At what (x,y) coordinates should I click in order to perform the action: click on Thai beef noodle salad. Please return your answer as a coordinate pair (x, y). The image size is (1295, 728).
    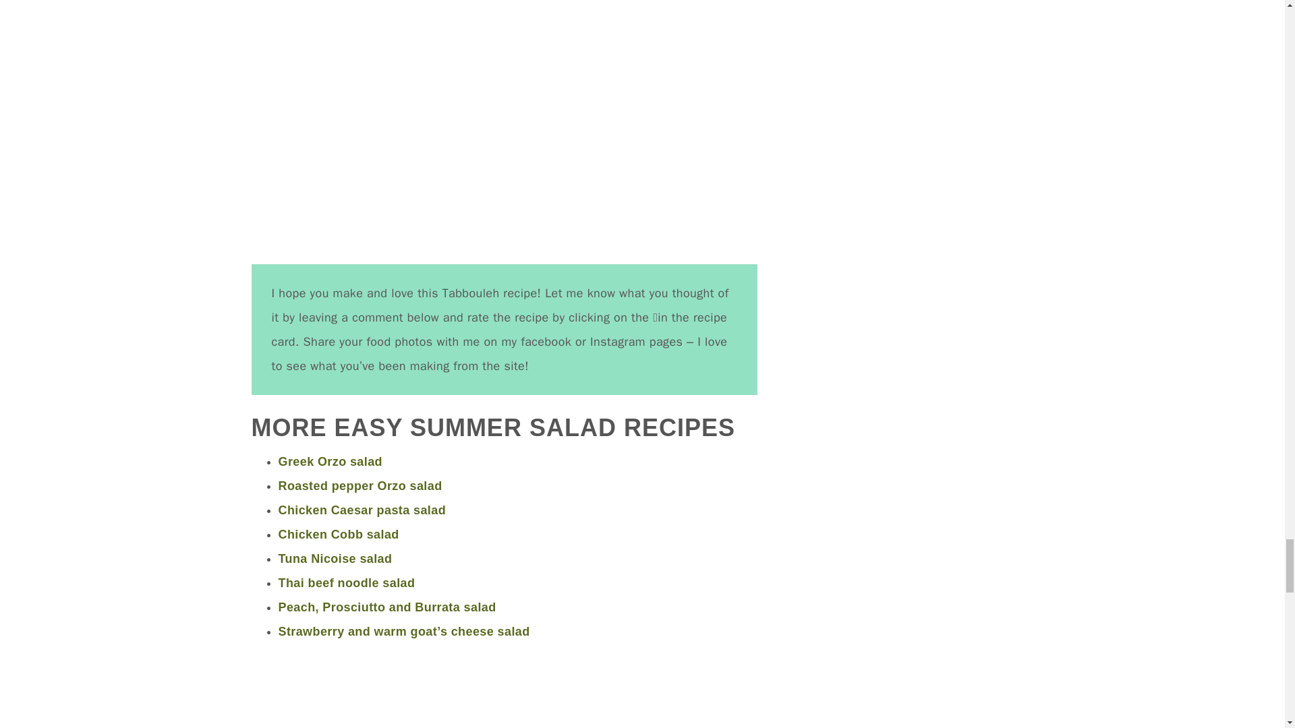
    Looking at the image, I should click on (346, 582).